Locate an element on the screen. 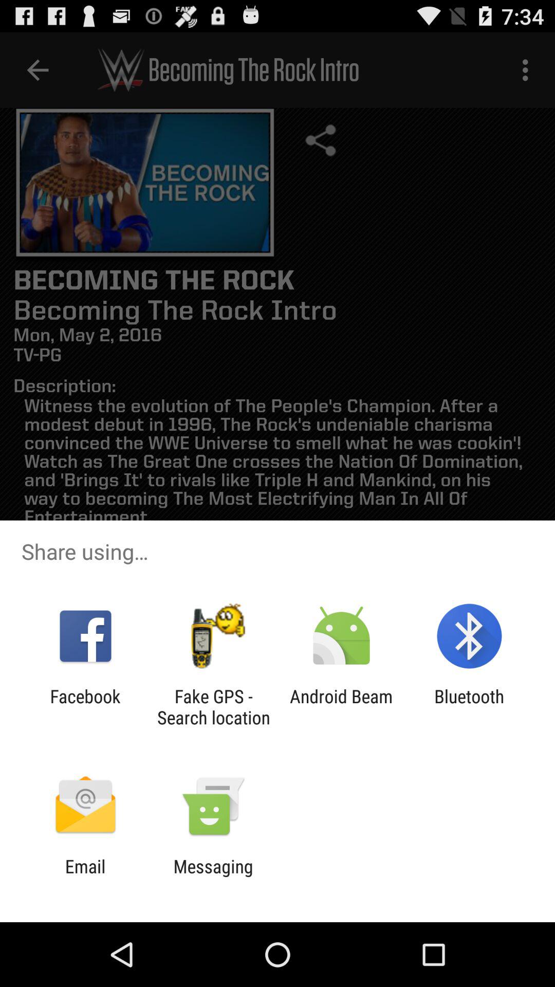 The height and width of the screenshot is (987, 555). launch the icon to the right of the android beam icon is located at coordinates (469, 707).